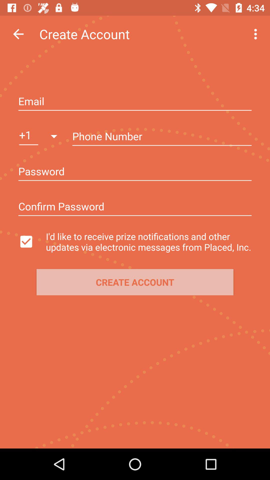  I want to click on redeem points for miles airline gift, so click(135, 102).